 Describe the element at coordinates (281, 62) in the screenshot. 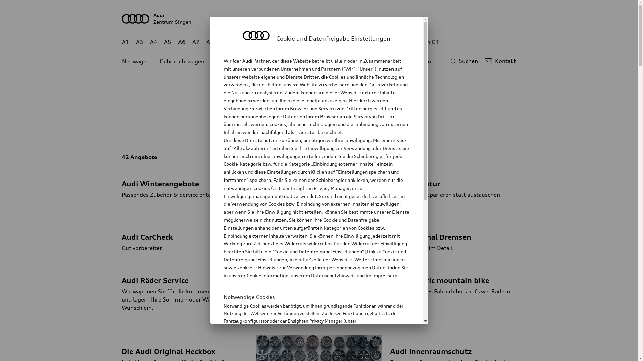

I see `Angebote` at that location.